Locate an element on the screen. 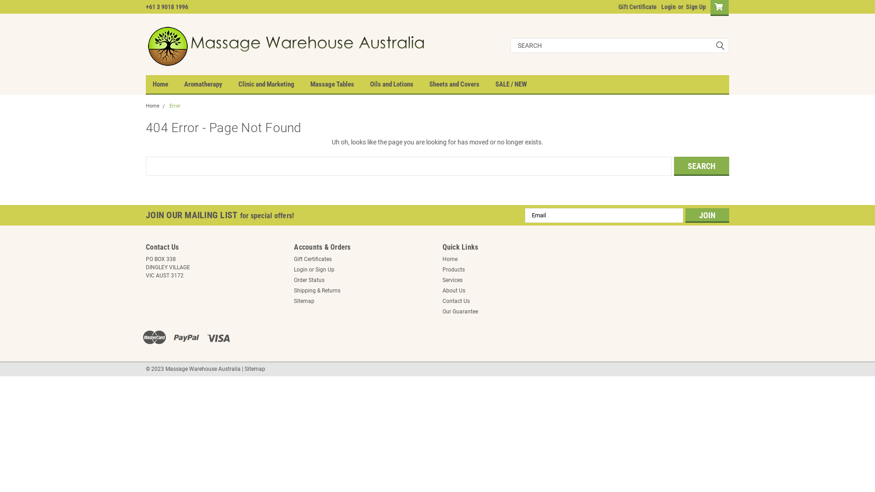  Order Status is located at coordinates (309, 280).